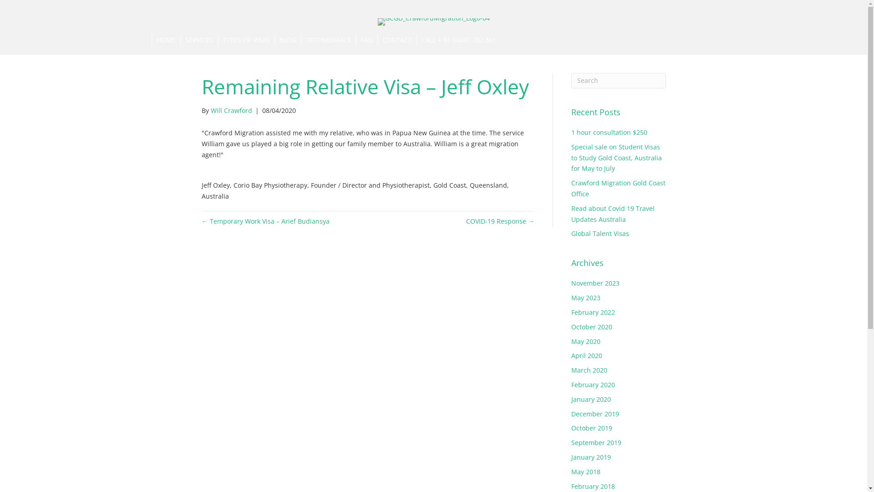 Image resolution: width=874 pixels, height=492 pixels. Describe the element at coordinates (166, 40) in the screenshot. I see `HOME` at that location.